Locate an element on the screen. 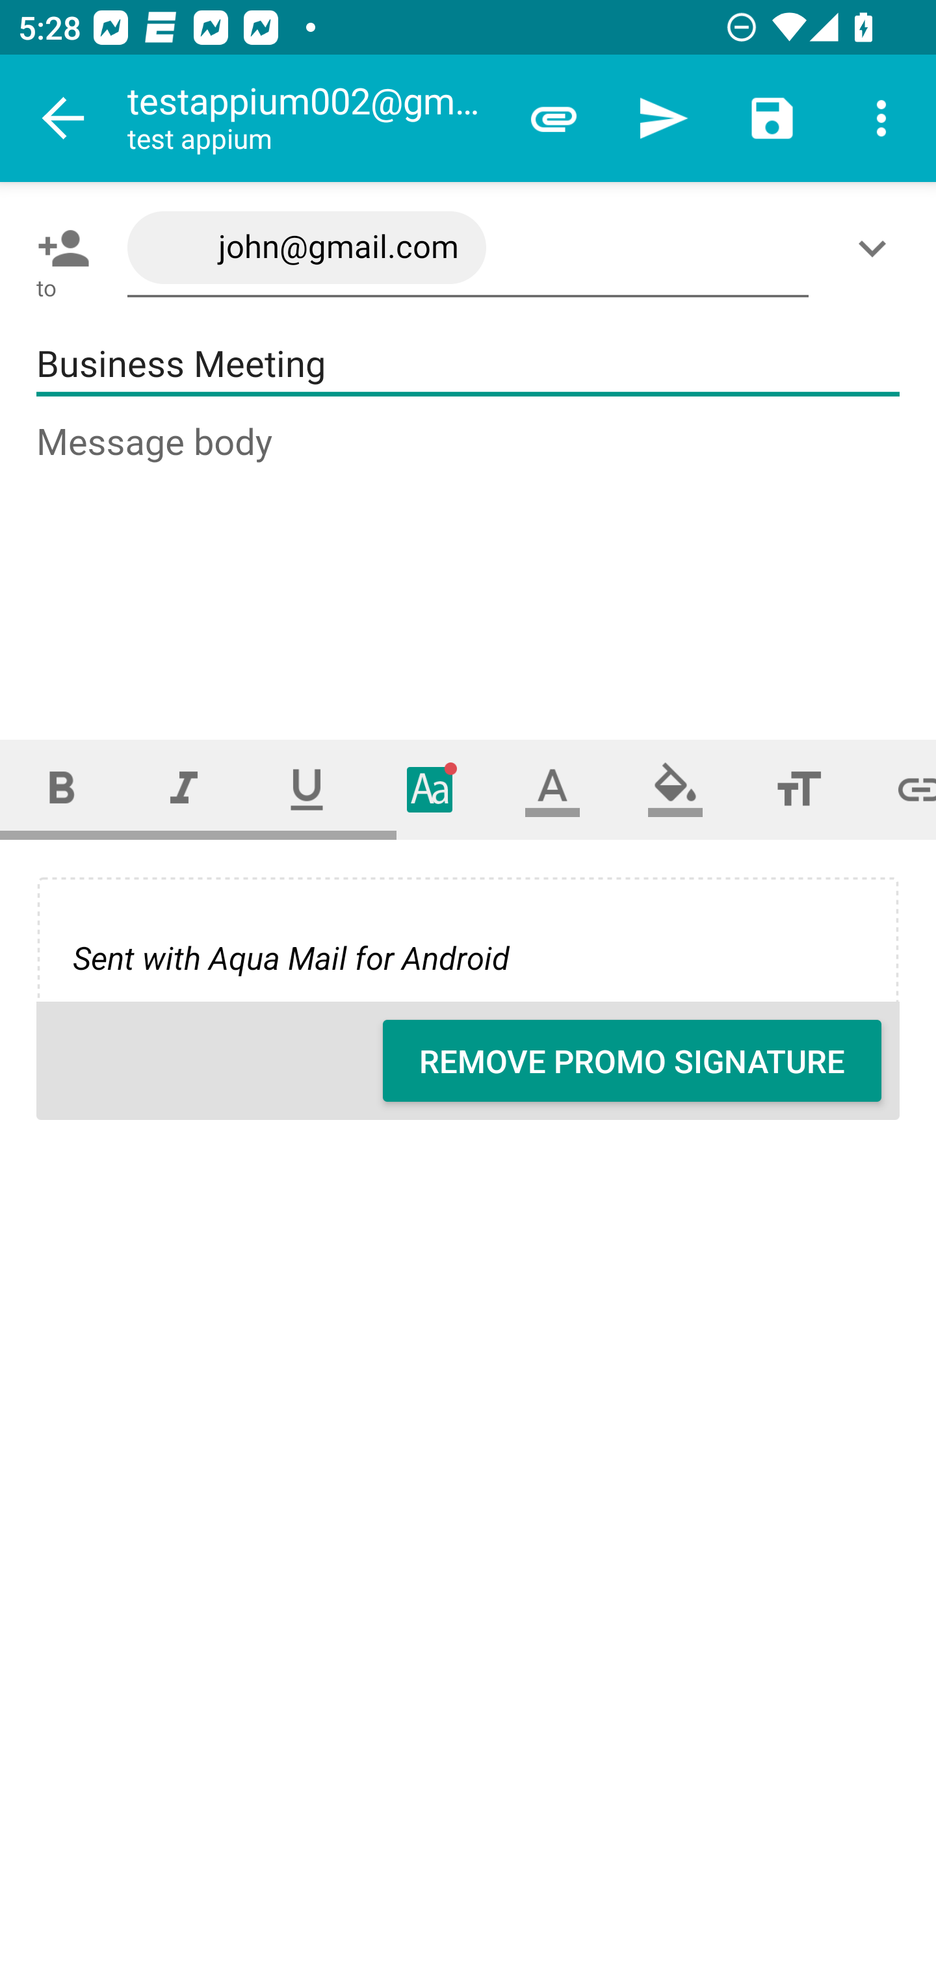  Save is located at coordinates (772, 118).